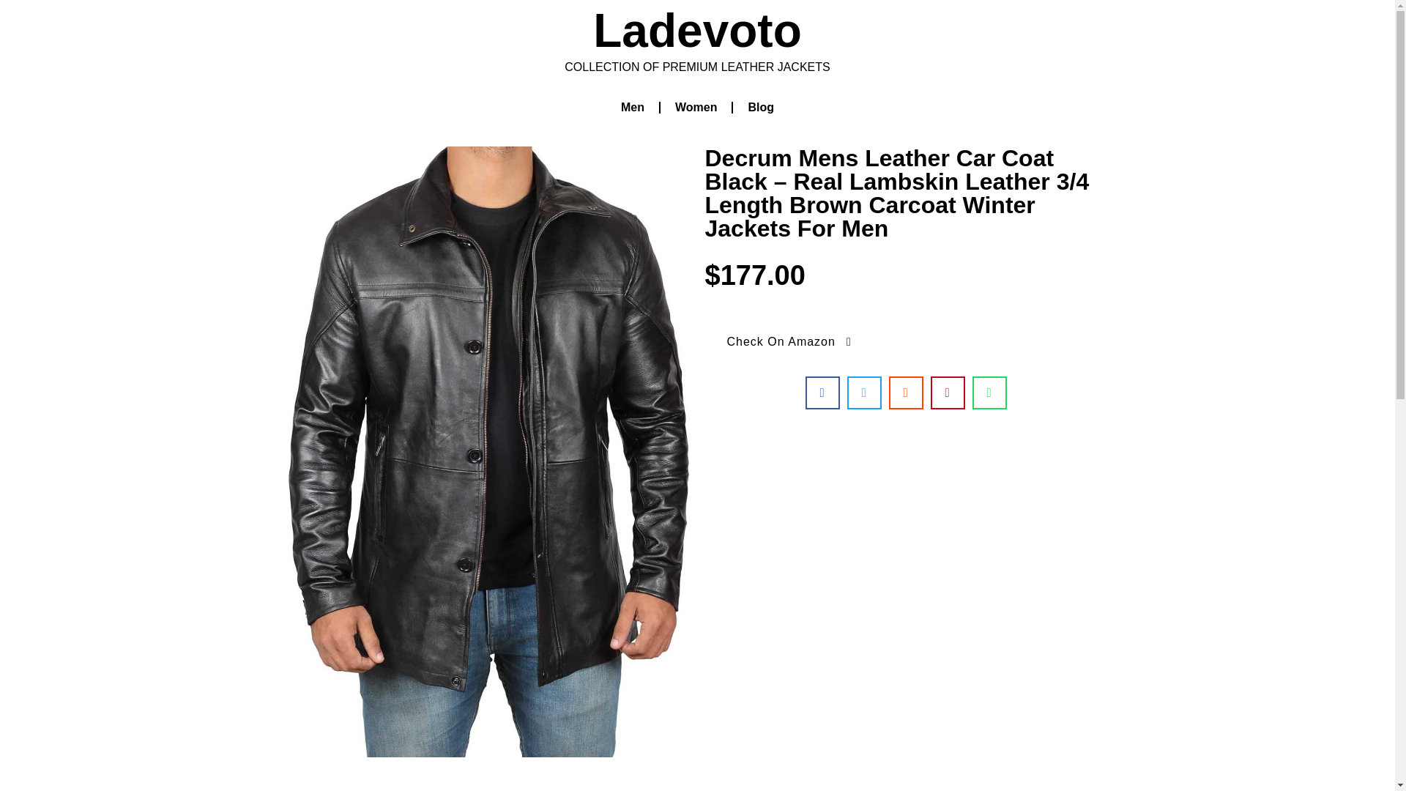 This screenshot has width=1406, height=791. Describe the element at coordinates (789, 341) in the screenshot. I see `Check On Amazon` at that location.